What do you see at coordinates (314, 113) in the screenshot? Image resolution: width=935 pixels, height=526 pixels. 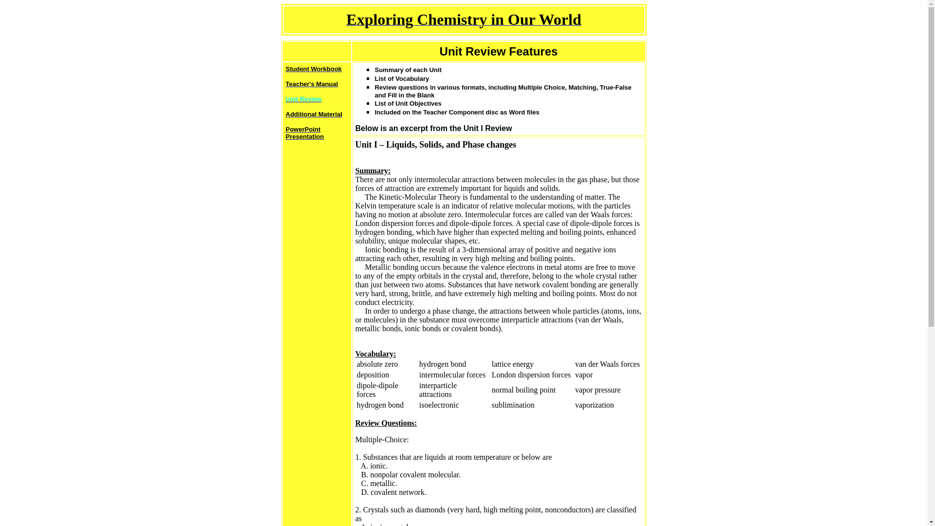 I see `Additional Material` at bounding box center [314, 113].